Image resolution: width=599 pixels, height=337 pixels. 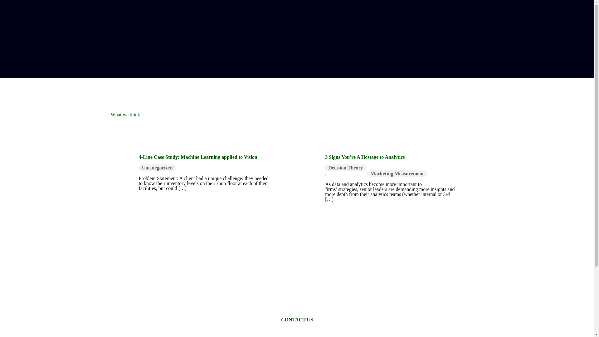 What do you see at coordinates (297, 320) in the screenshot?
I see `CONTACT US` at bounding box center [297, 320].